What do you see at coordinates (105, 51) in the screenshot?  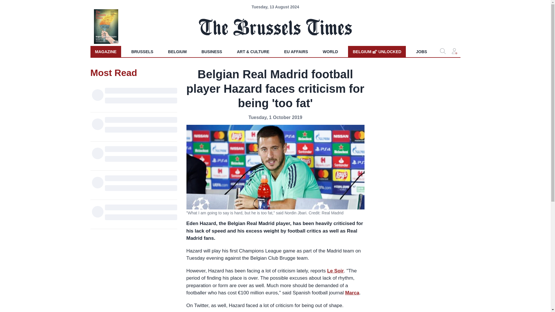 I see `MAGAZINE` at bounding box center [105, 51].